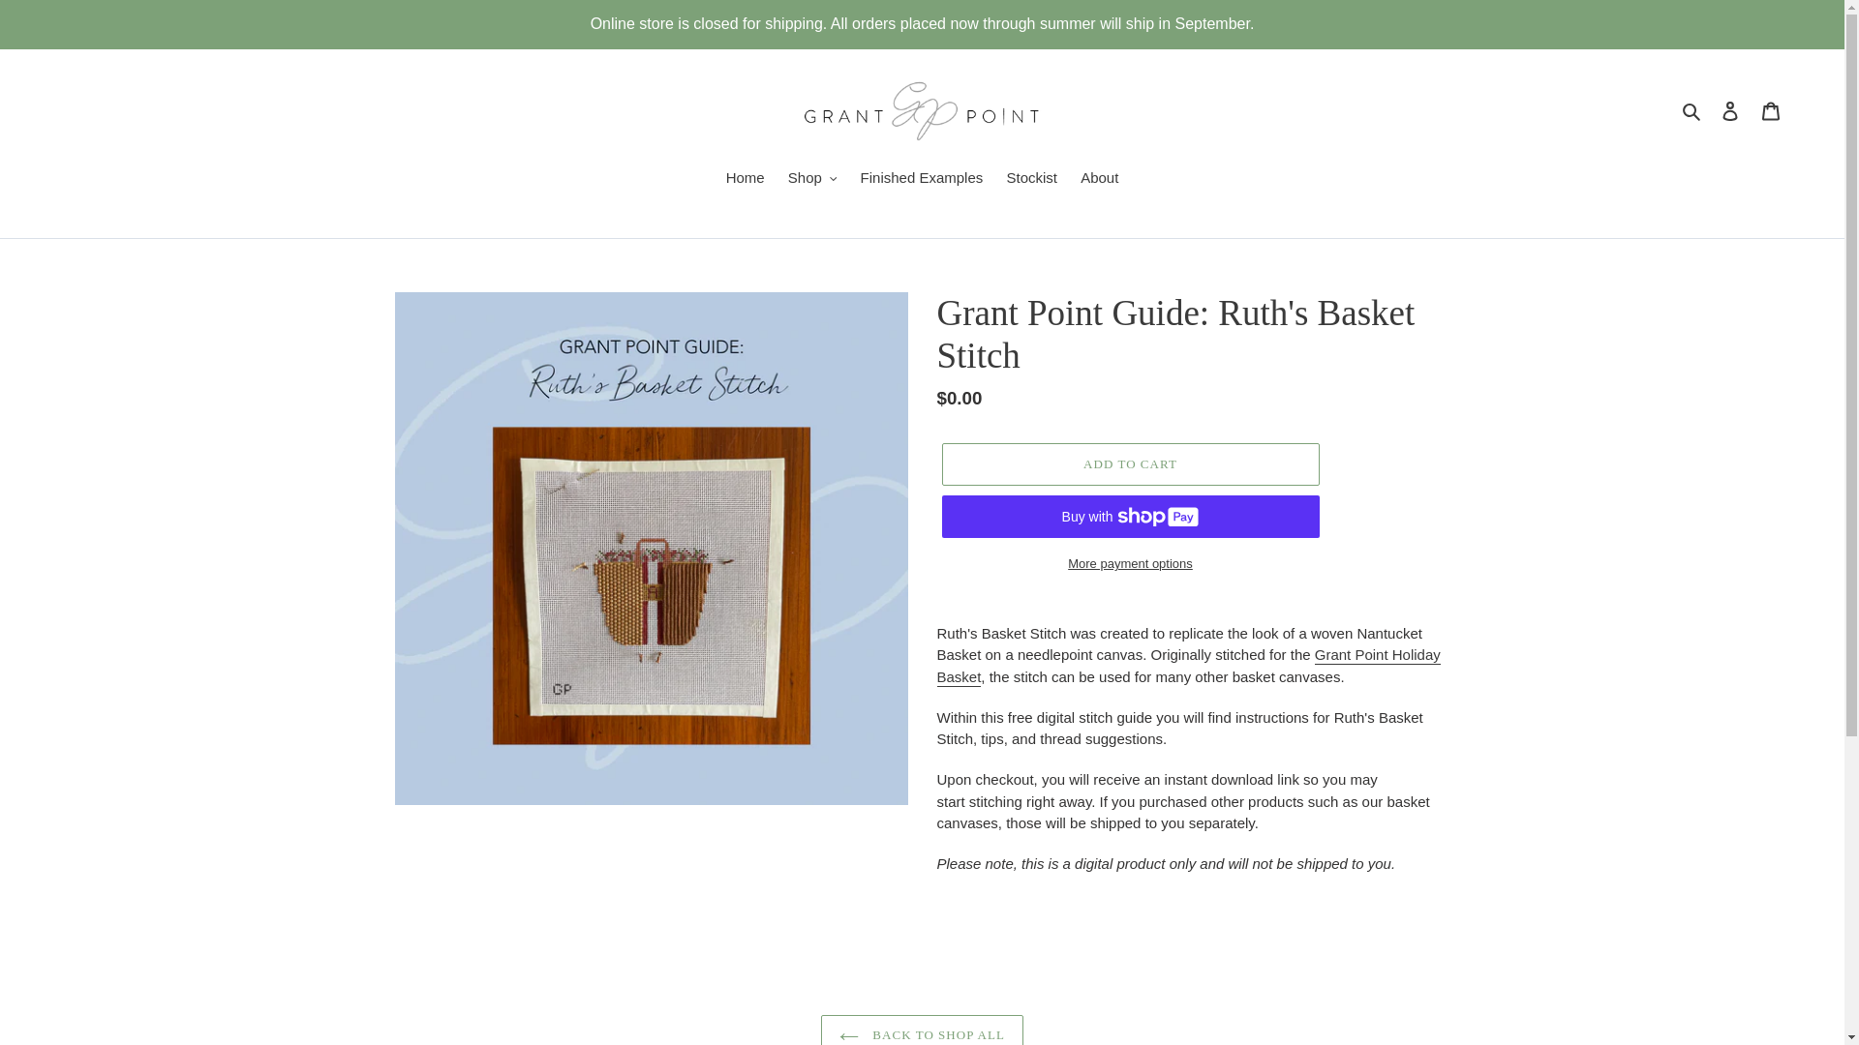 The width and height of the screenshot is (1859, 1045). I want to click on Shop, so click(813, 179).